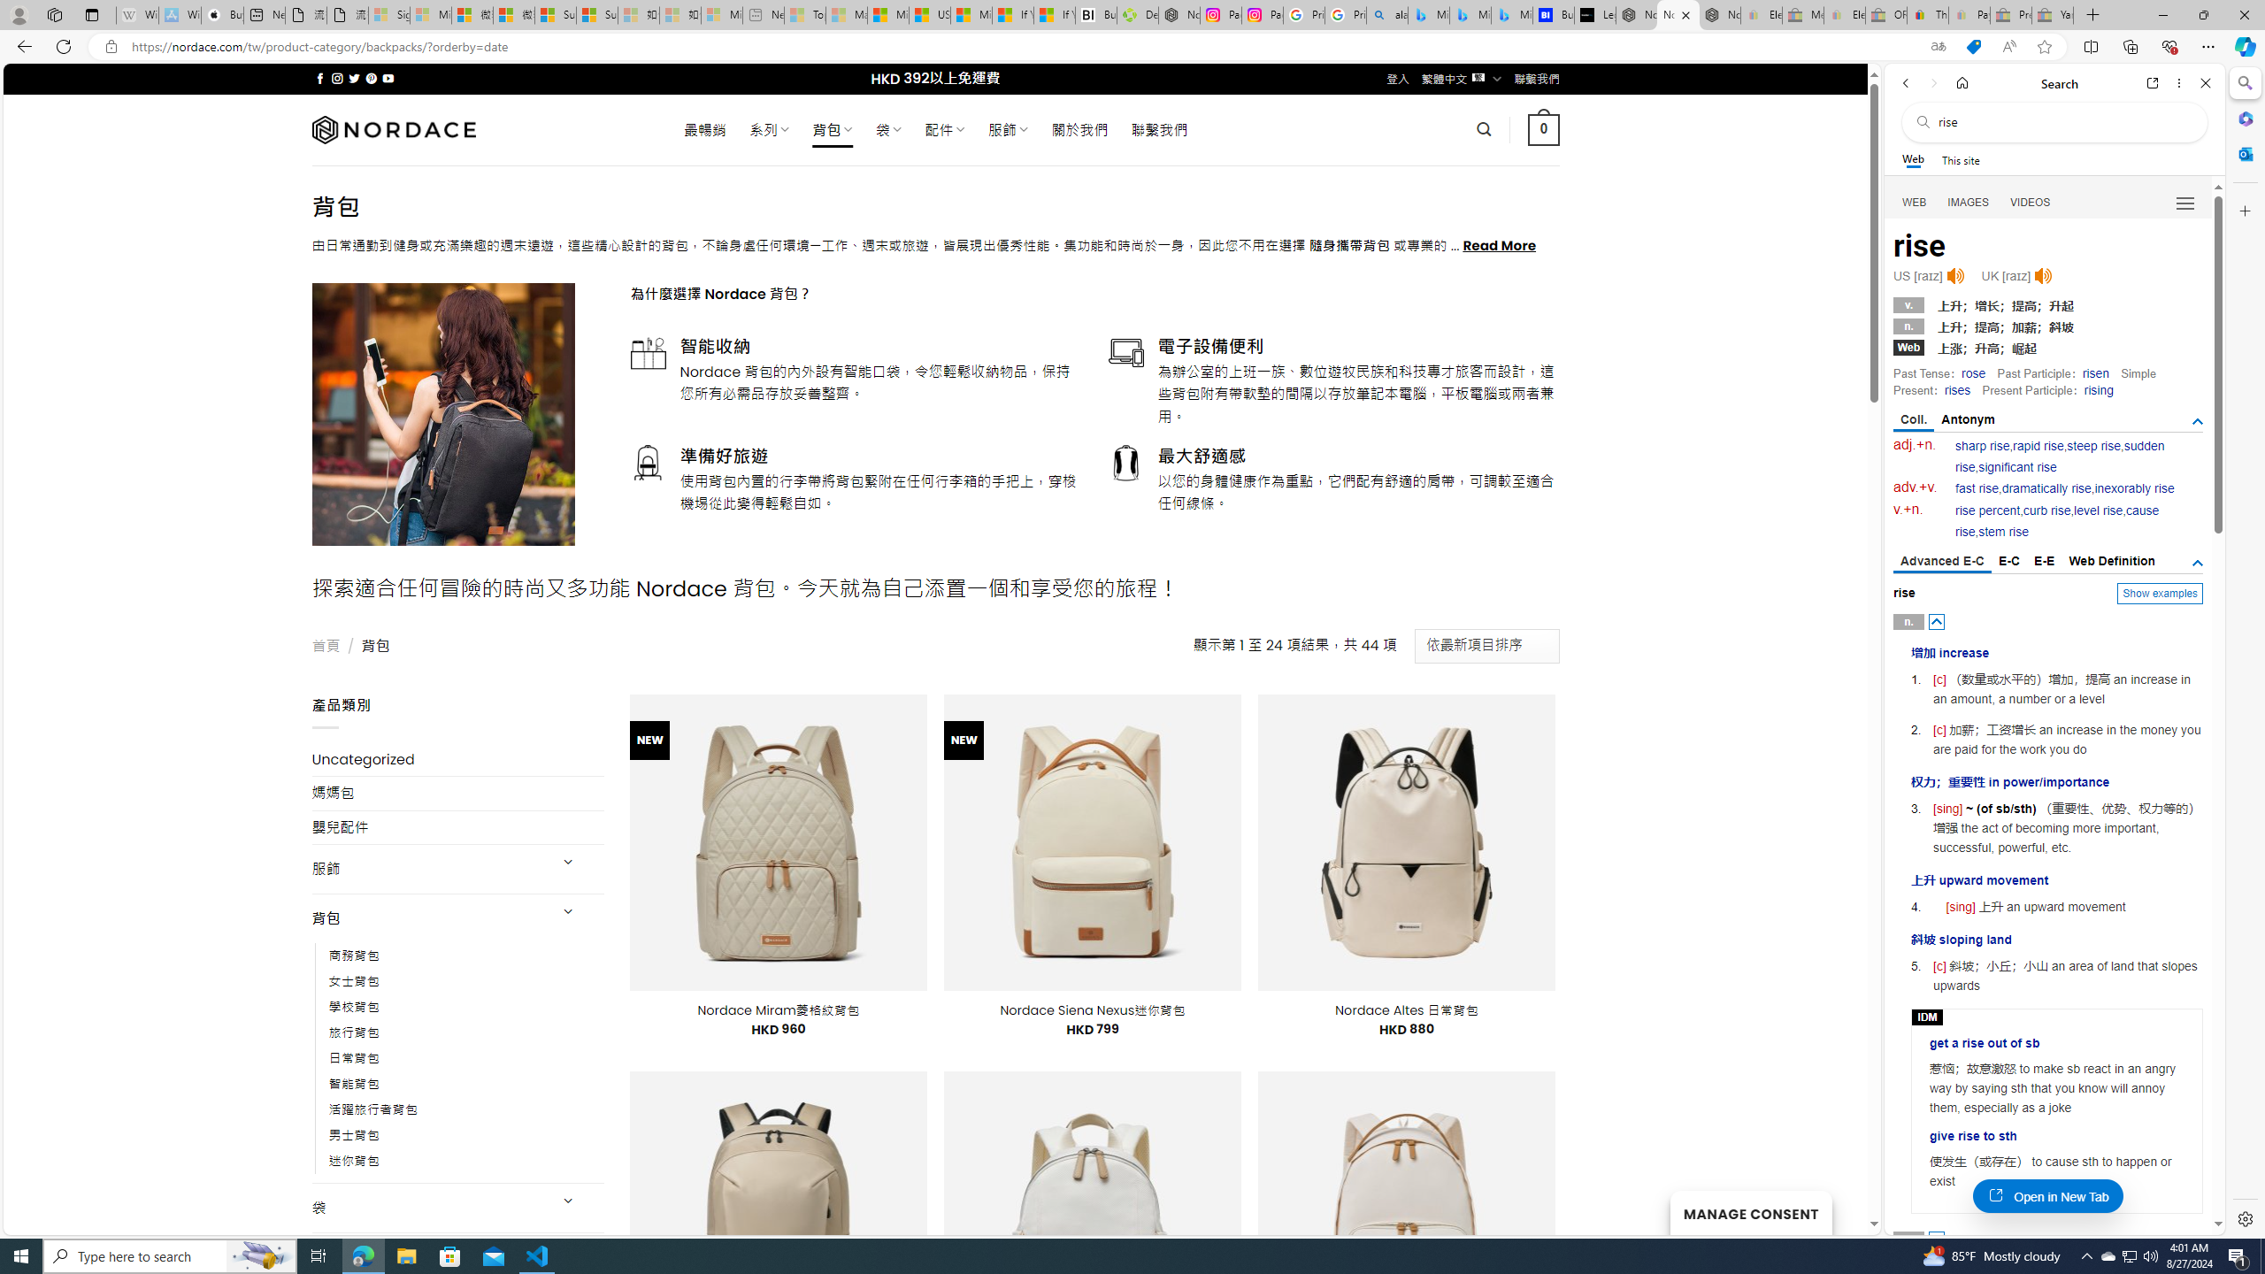 The height and width of the screenshot is (1274, 2265). Describe the element at coordinates (1969, 203) in the screenshot. I see `IMAGES` at that location.